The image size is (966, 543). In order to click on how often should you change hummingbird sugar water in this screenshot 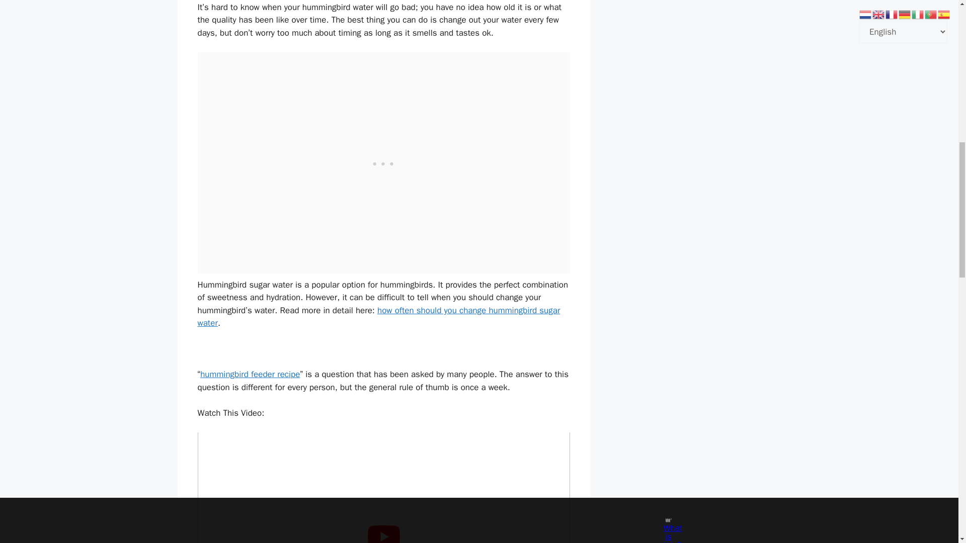, I will do `click(378, 317)`.